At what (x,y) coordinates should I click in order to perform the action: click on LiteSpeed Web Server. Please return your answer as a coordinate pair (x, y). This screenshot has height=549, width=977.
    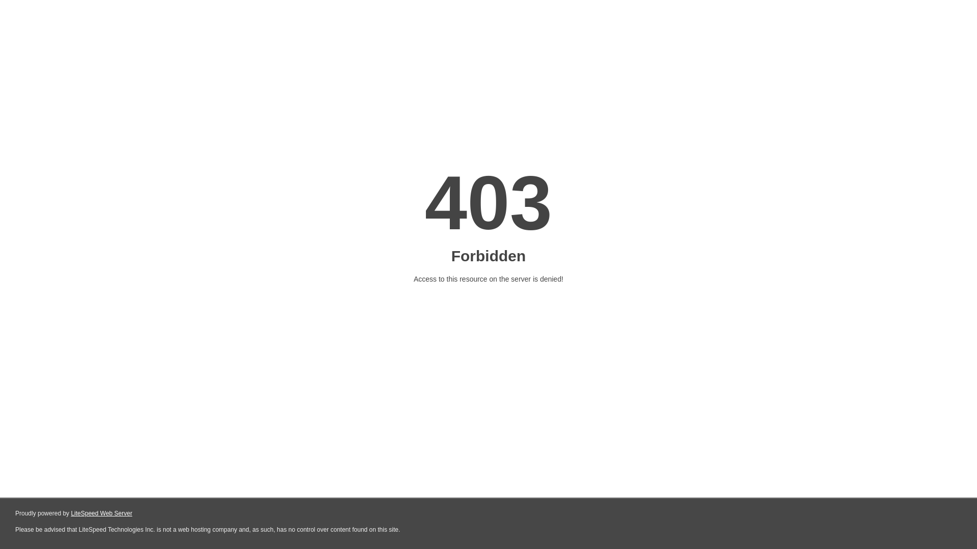
    Looking at the image, I should click on (102, 513).